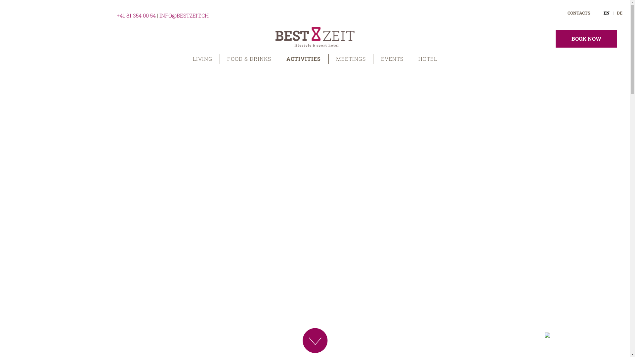 Image resolution: width=635 pixels, height=357 pixels. I want to click on EVENTS, so click(392, 59).